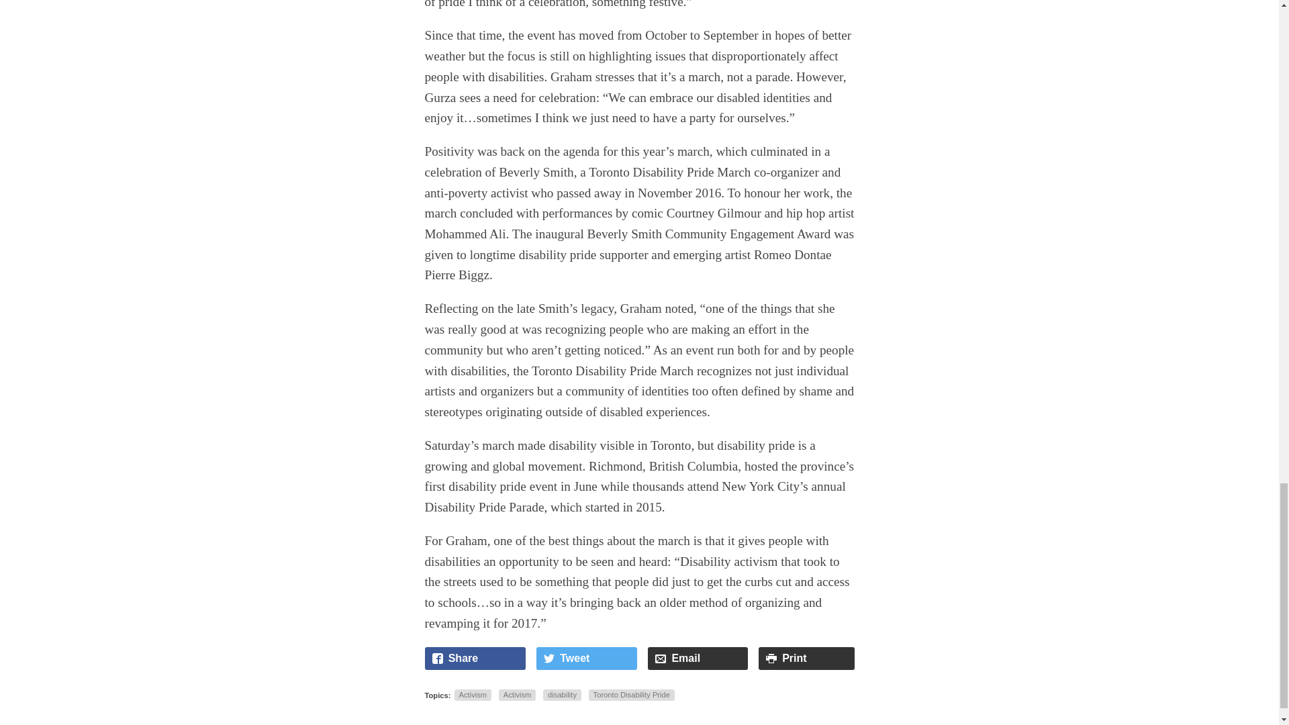  Describe the element at coordinates (561, 695) in the screenshot. I see `disability` at that location.